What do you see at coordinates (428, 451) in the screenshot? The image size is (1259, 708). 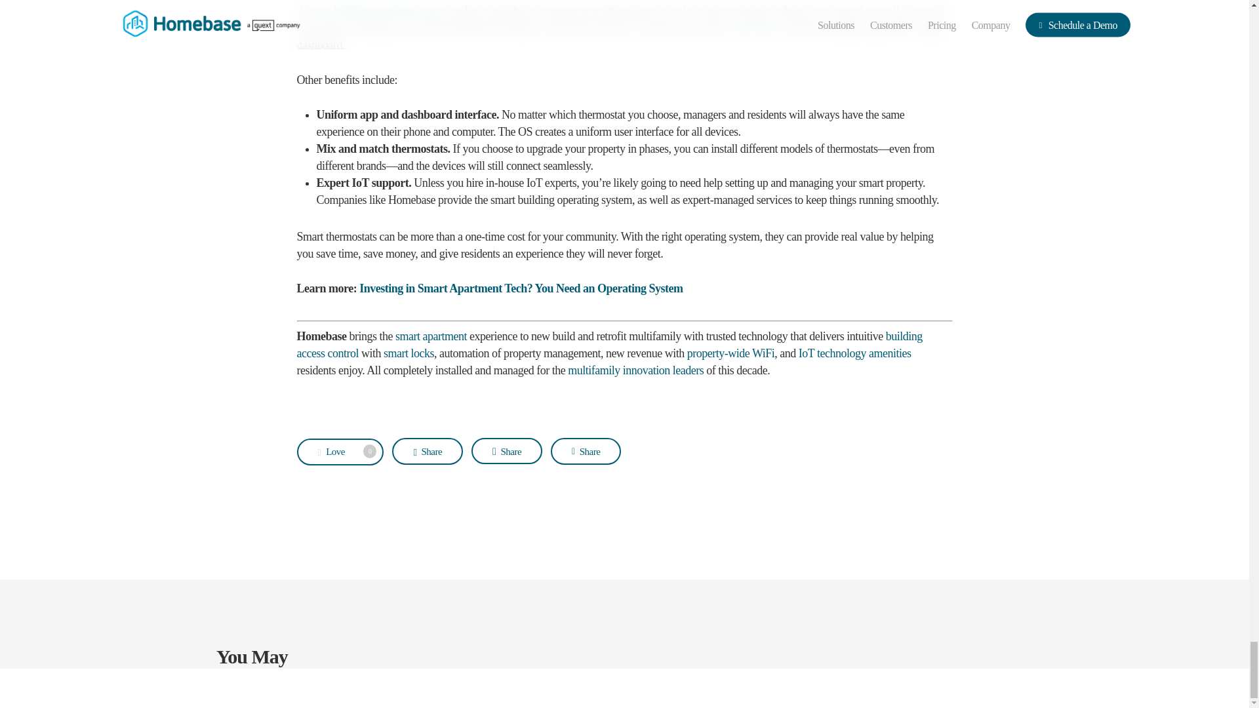 I see `Share this` at bounding box center [428, 451].